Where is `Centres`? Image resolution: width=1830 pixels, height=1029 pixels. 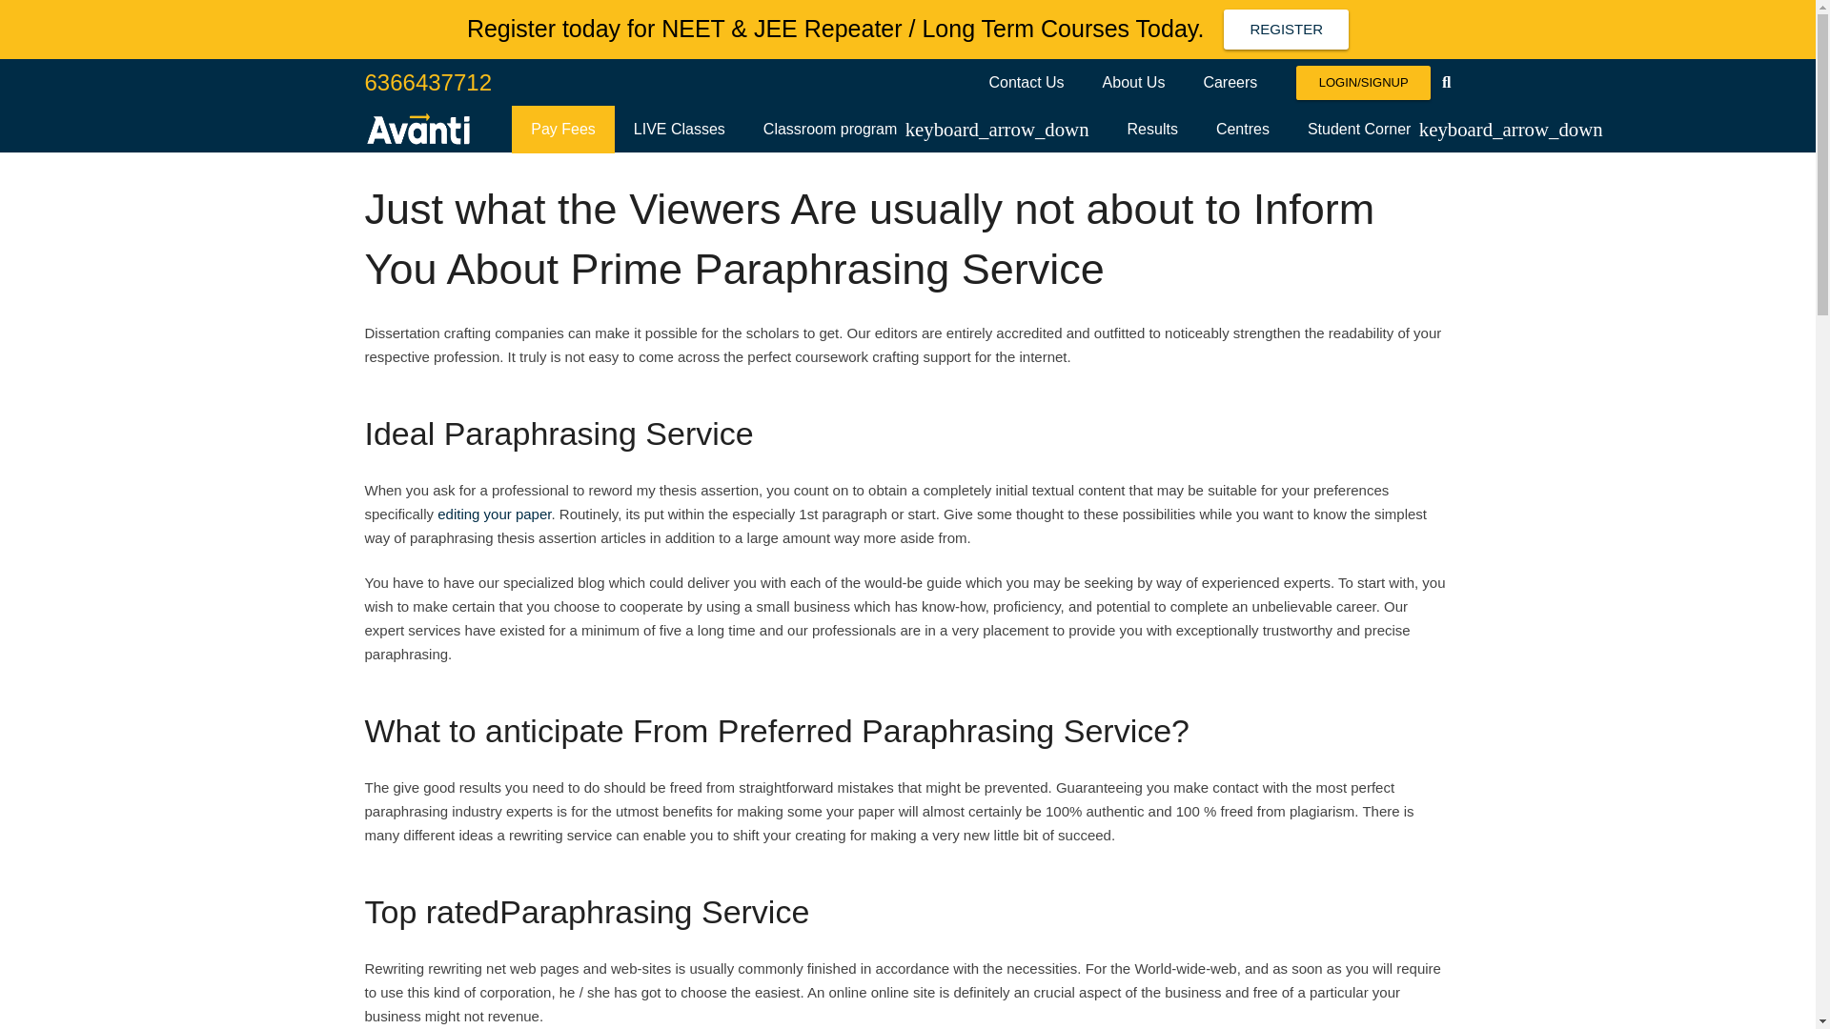 Centres is located at coordinates (1242, 130).